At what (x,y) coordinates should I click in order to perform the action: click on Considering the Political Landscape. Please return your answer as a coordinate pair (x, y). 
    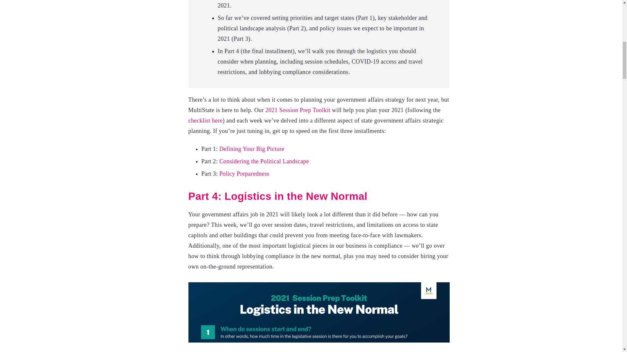
    Looking at the image, I should click on (264, 161).